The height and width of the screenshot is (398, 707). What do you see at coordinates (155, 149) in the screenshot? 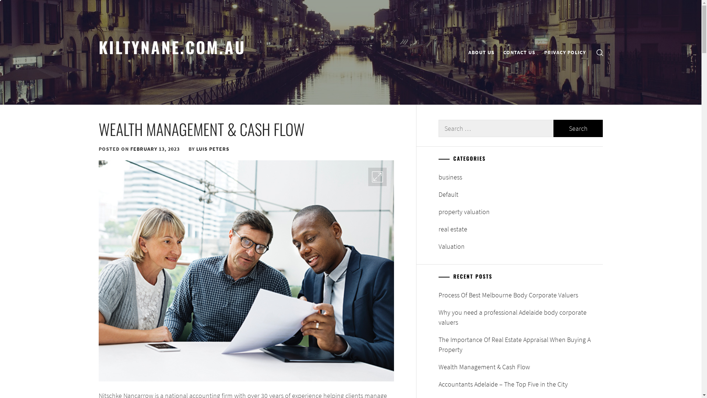
I see `FEBRUARY 13, 2023` at bounding box center [155, 149].